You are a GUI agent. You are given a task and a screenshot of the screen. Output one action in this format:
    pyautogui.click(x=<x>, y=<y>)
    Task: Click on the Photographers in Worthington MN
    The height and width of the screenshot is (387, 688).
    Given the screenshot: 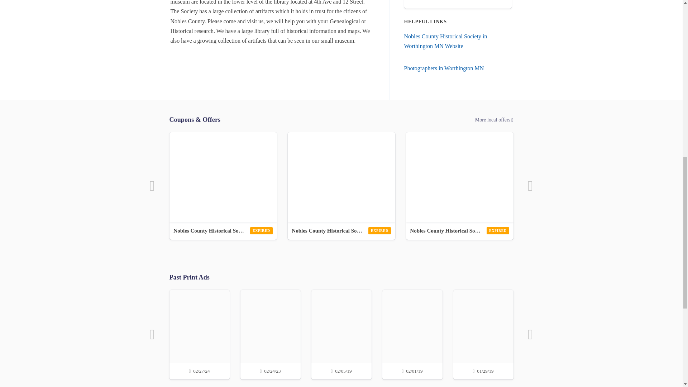 What is the action you would take?
    pyautogui.click(x=444, y=68)
    